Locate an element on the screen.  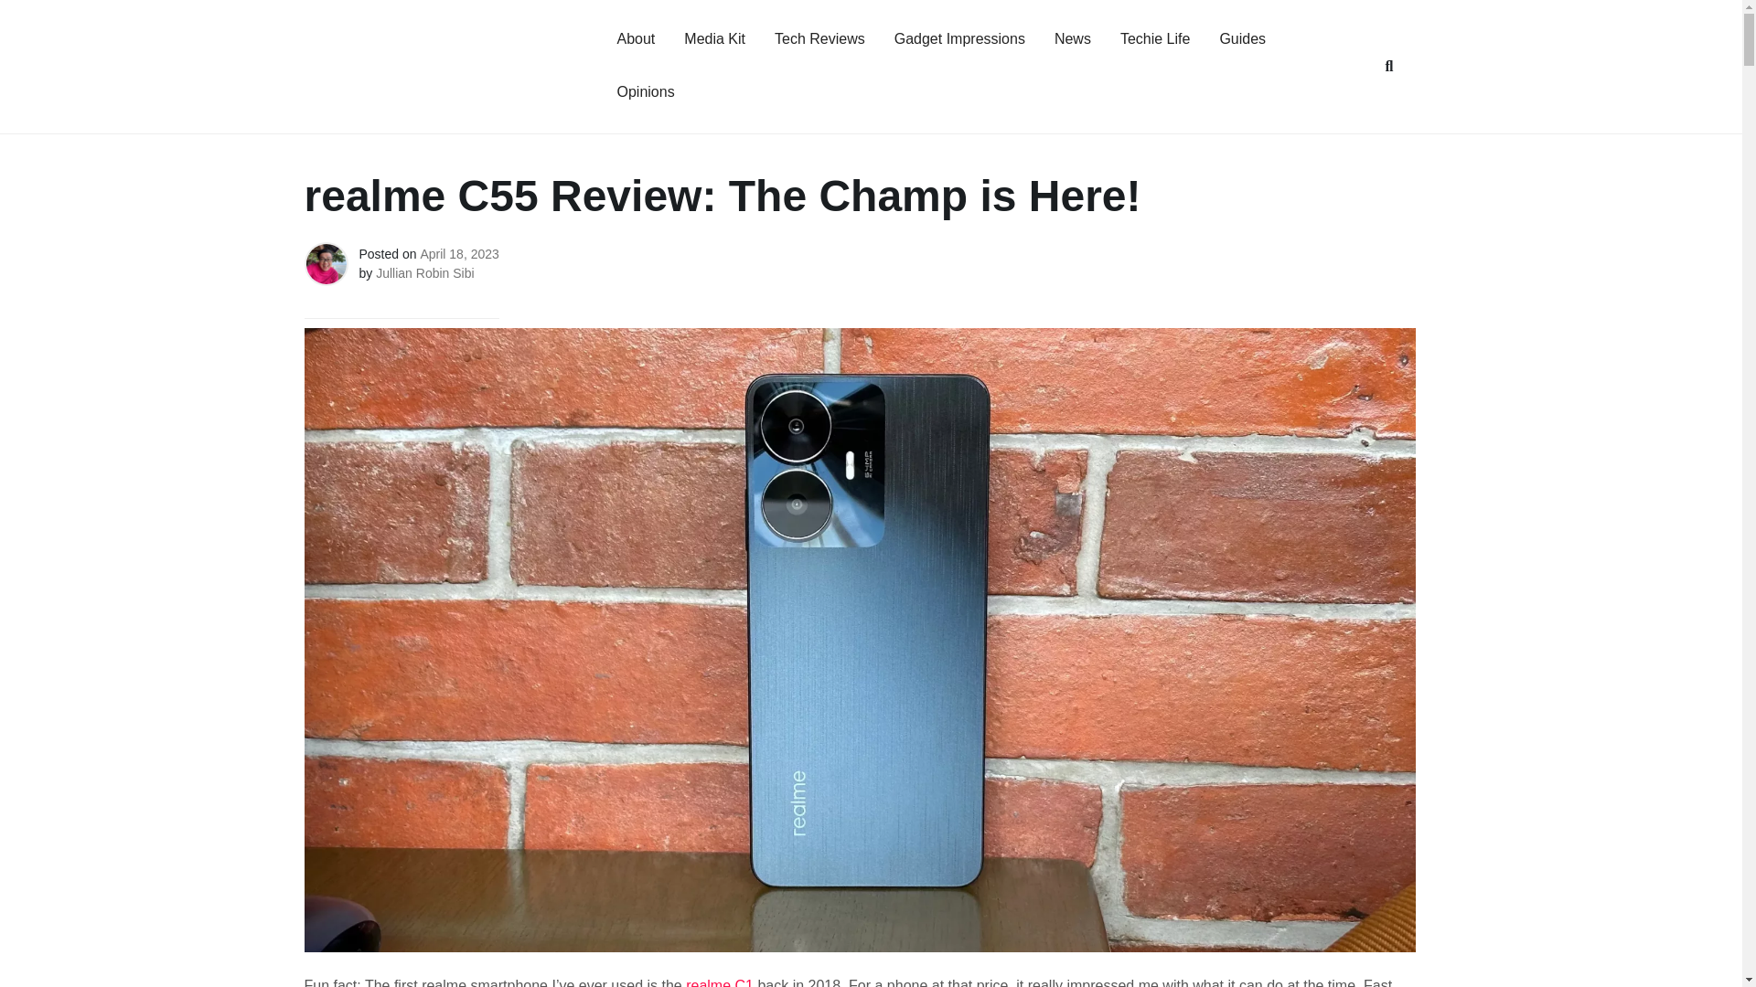
Gadget Impressions is located at coordinates (958, 40).